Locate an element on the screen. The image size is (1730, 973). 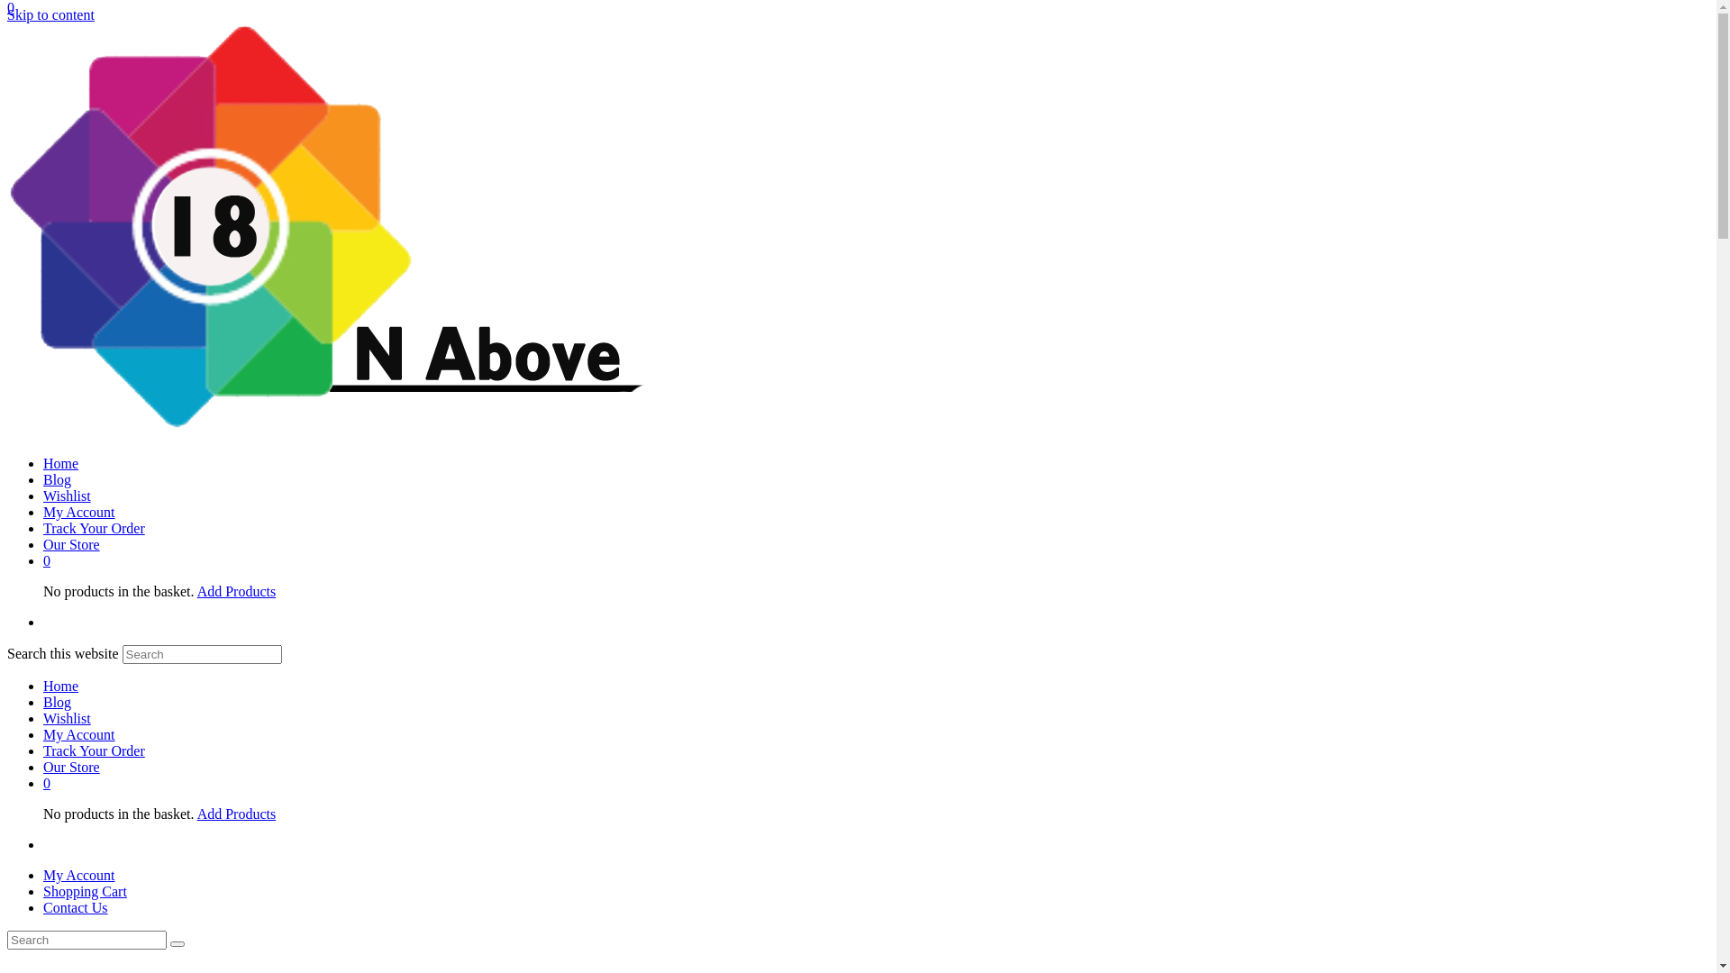
Track Your Order is located at coordinates (94, 751).